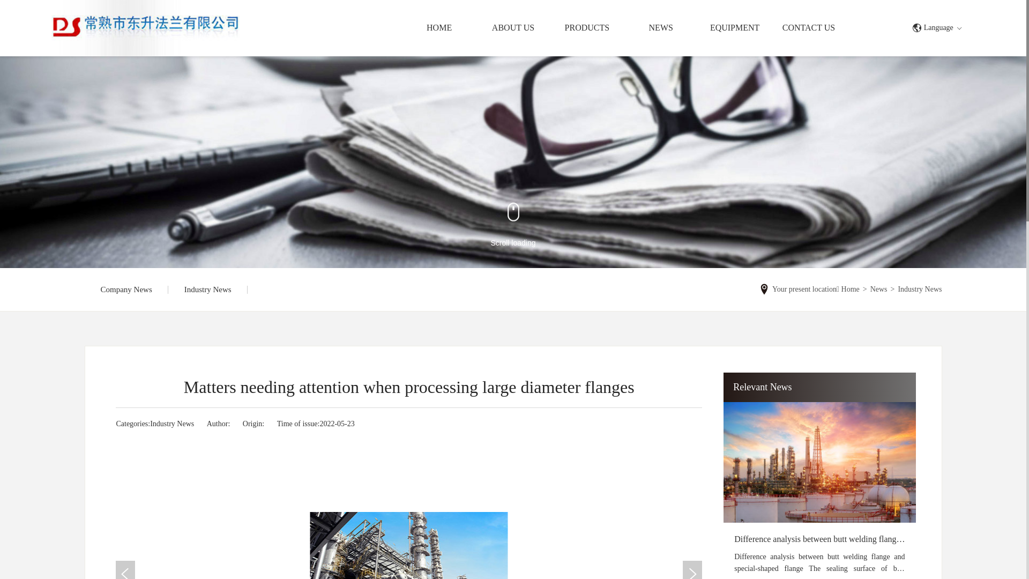  Describe the element at coordinates (920, 289) in the screenshot. I see `Industry News` at that location.